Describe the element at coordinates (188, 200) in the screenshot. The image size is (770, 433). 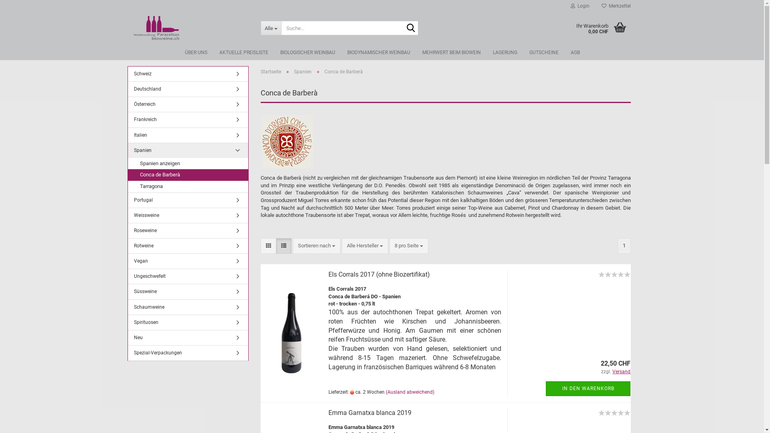
I see `Portugal` at that location.